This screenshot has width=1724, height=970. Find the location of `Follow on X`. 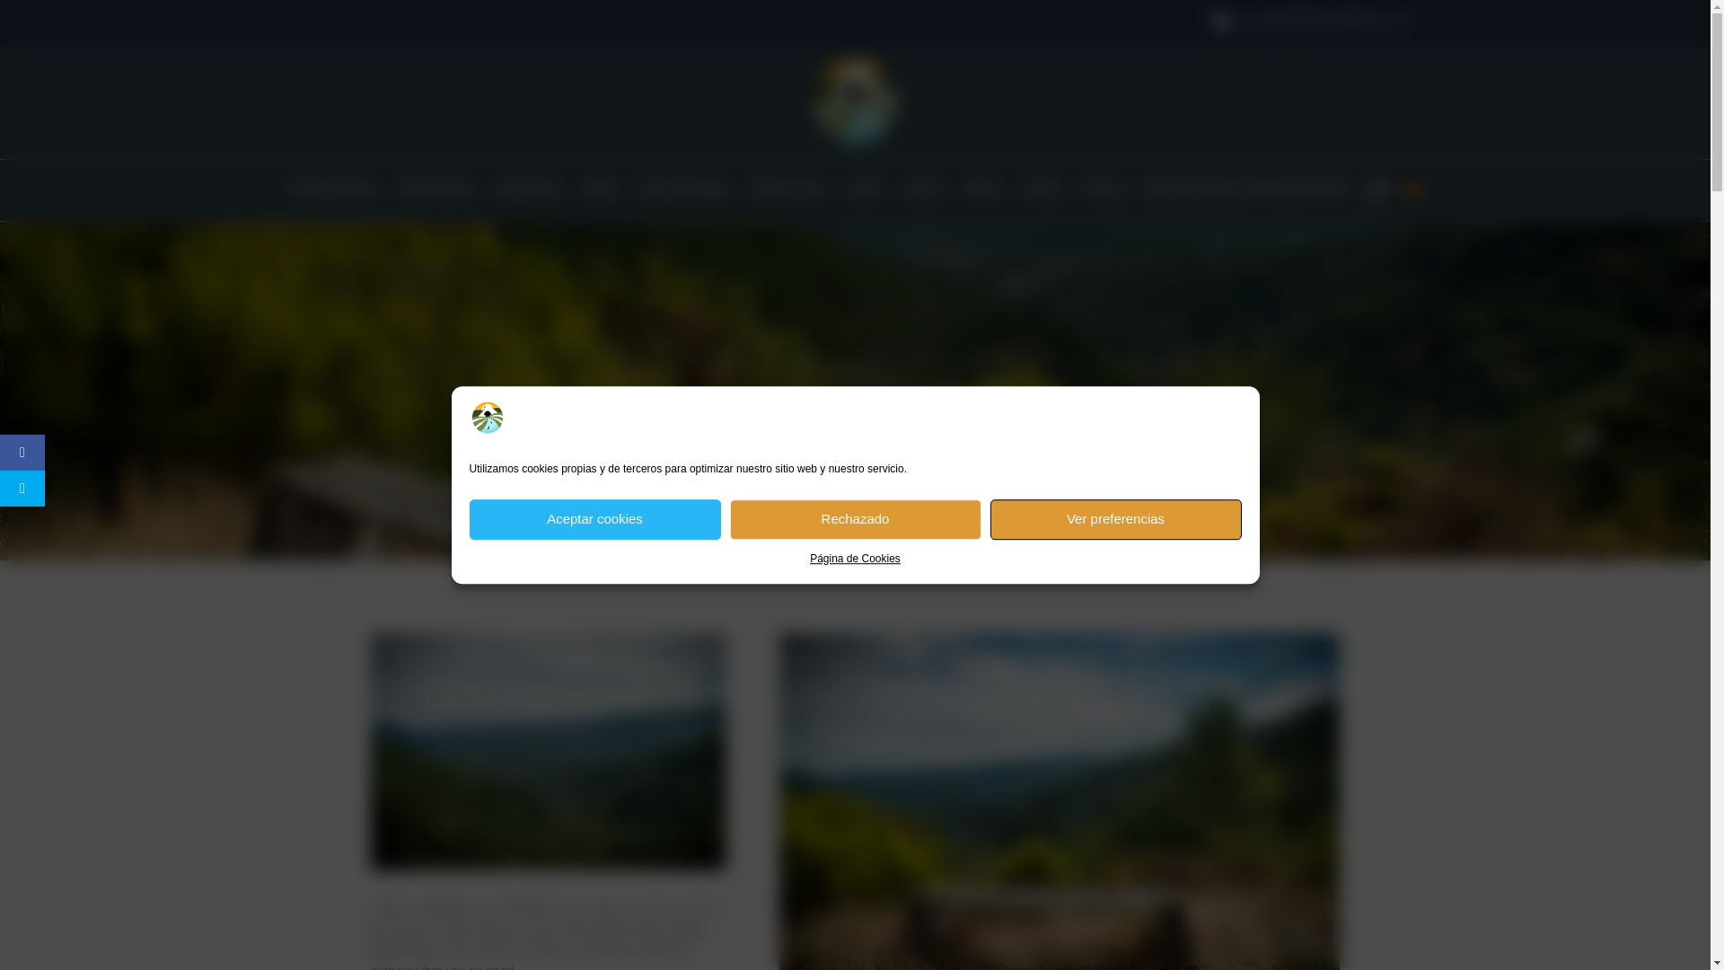

Follow on X is located at coordinates (363, 22).